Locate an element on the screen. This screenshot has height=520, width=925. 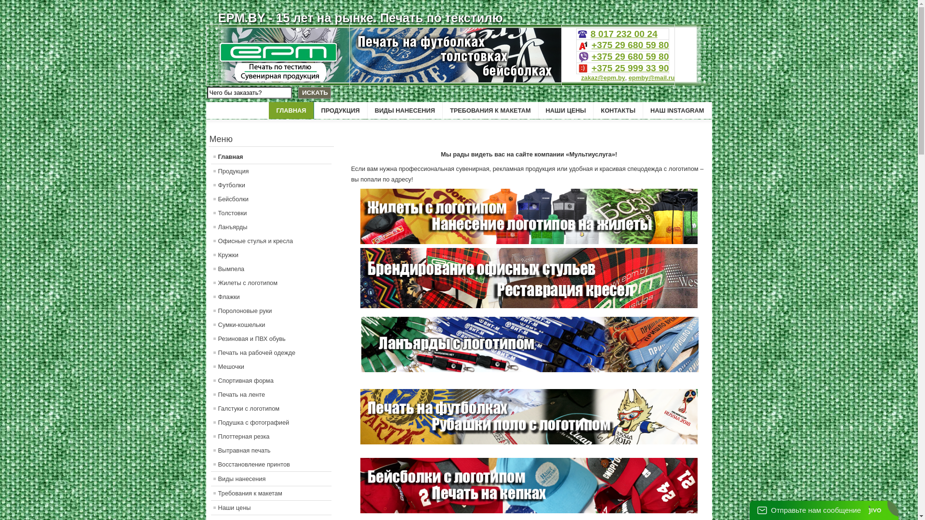
epmby@mail.ru is located at coordinates (652, 78).